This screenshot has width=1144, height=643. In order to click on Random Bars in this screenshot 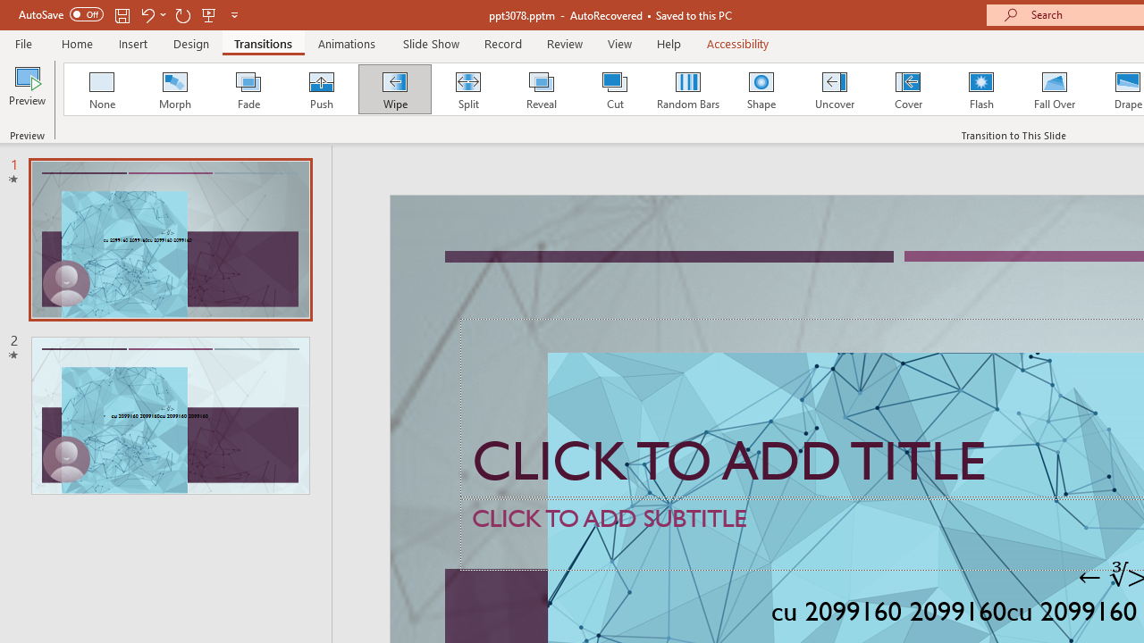, I will do `click(688, 89)`.